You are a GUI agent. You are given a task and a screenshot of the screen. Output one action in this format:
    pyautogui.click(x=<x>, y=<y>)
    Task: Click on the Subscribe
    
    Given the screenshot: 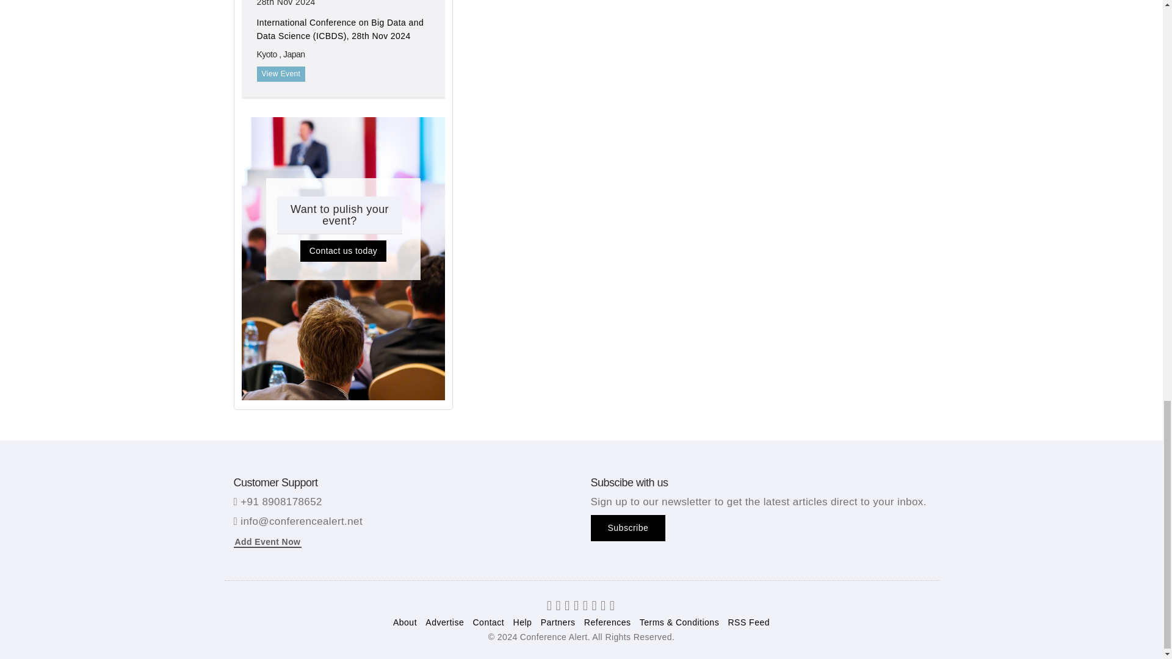 What is the action you would take?
    pyautogui.click(x=628, y=527)
    